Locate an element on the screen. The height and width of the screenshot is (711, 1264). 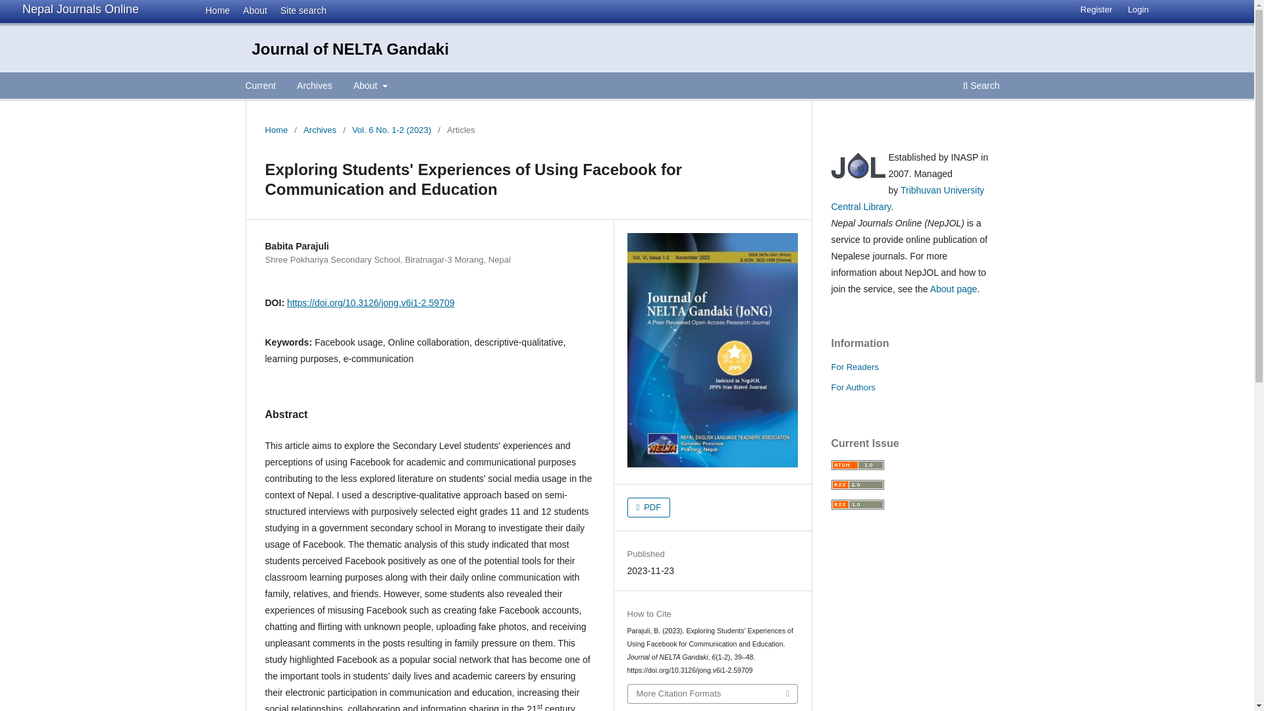
Home is located at coordinates (276, 130).